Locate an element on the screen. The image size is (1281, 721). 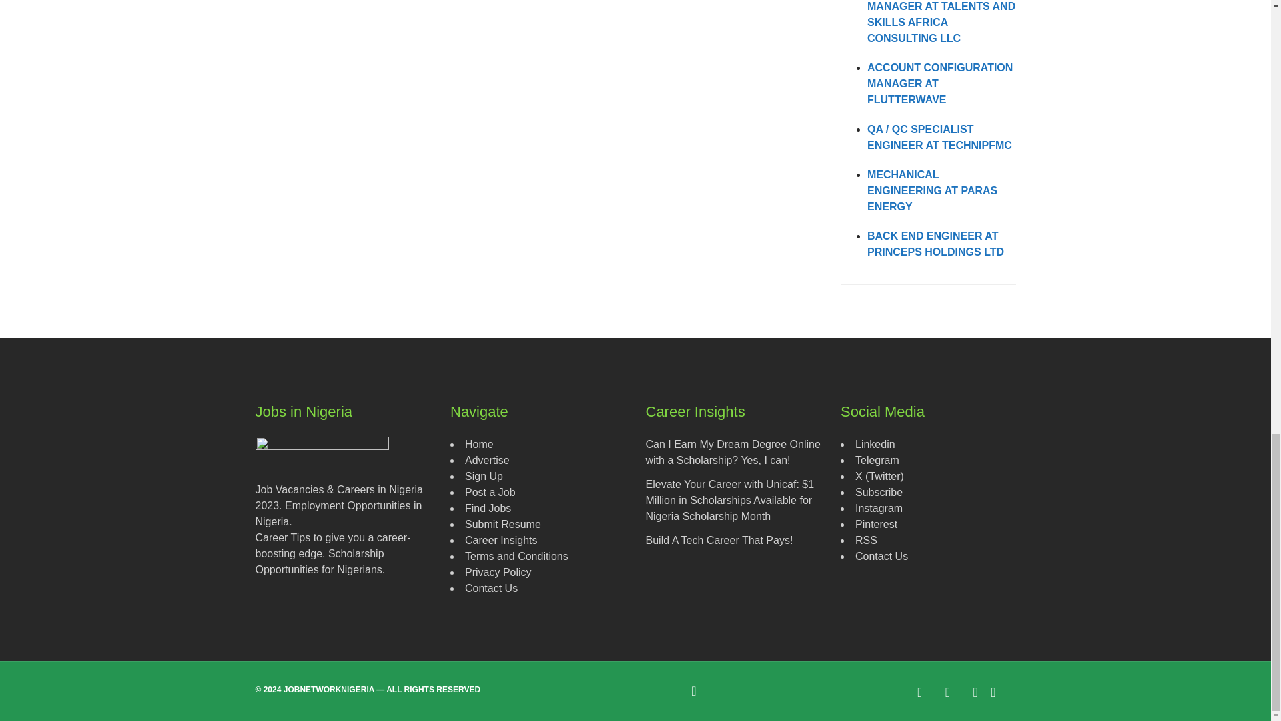
BACK END ENGINEER AT PRINCEPS HOLDINGS LTD is located at coordinates (935, 243).